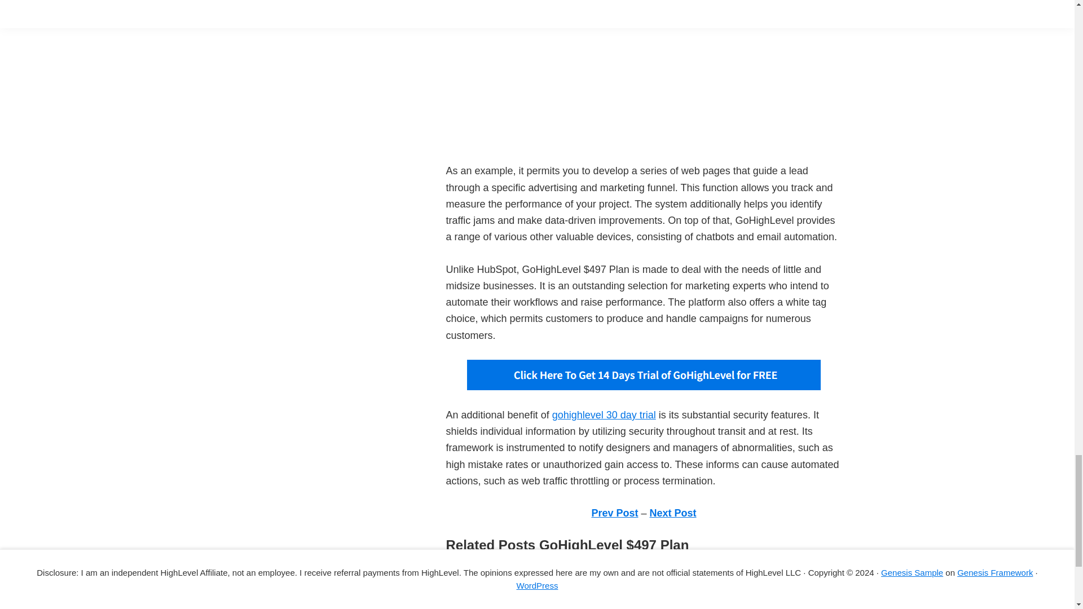 The image size is (1083, 609). I want to click on Prev Post, so click(614, 513).